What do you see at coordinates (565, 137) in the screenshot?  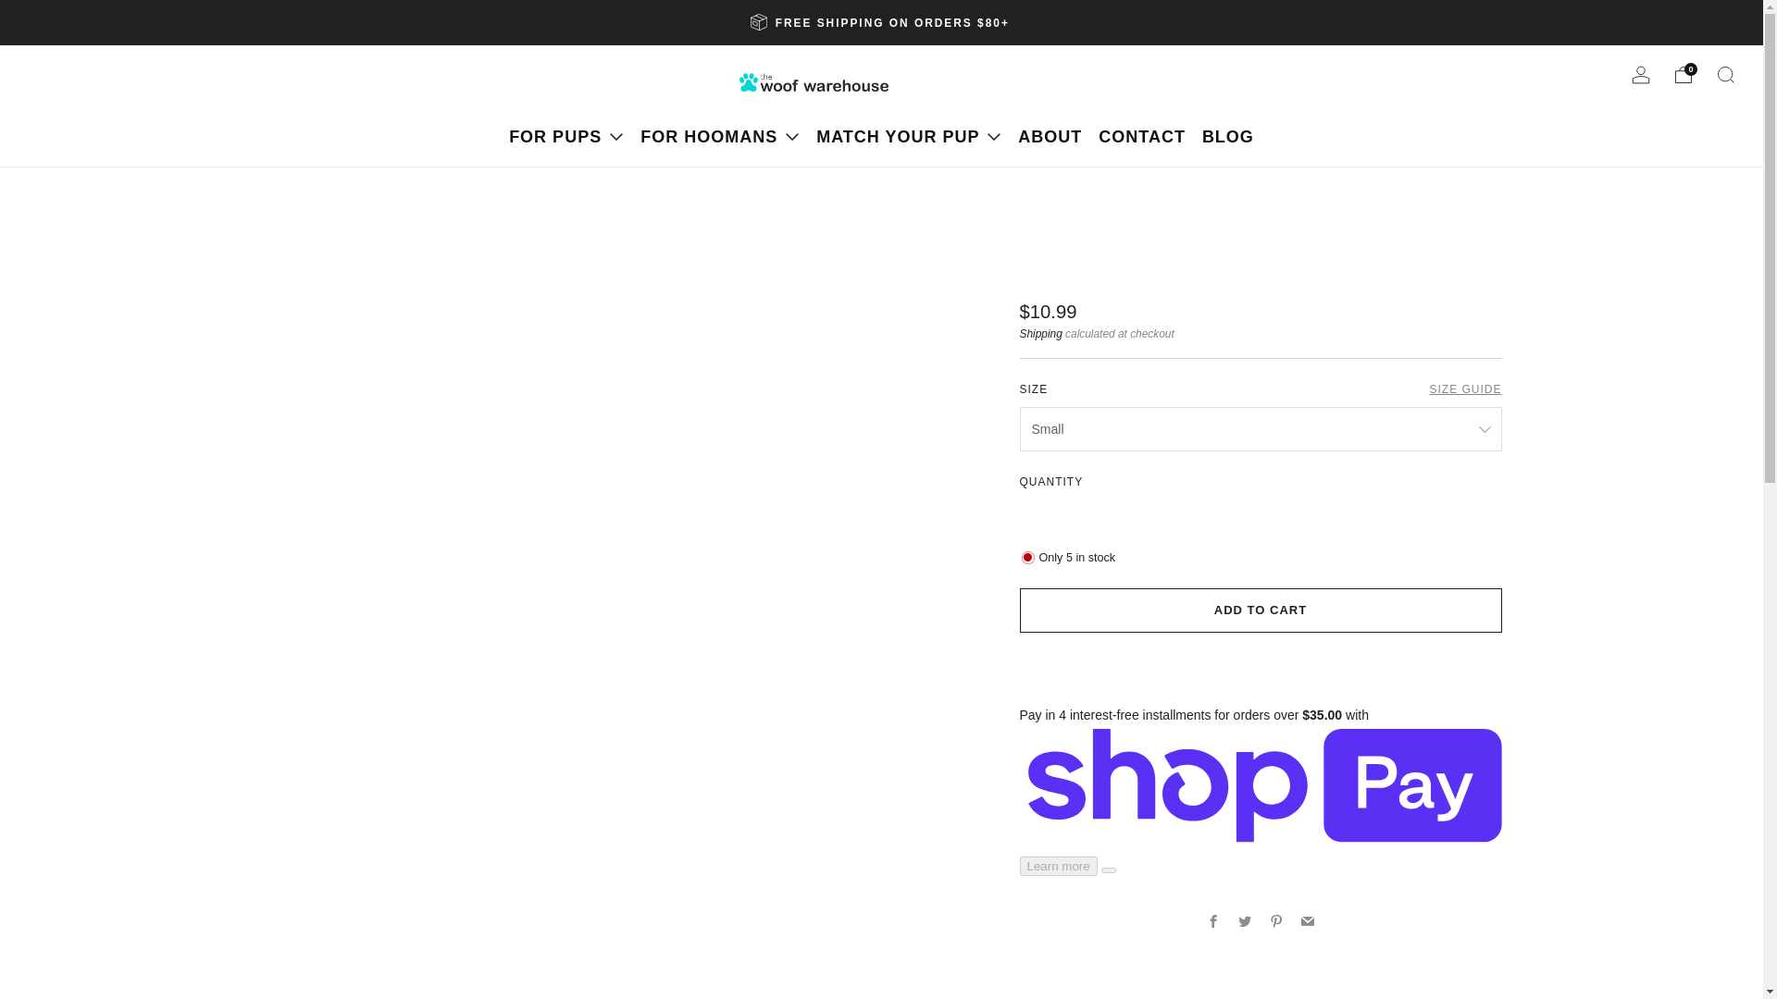 I see `FOR PUPS` at bounding box center [565, 137].